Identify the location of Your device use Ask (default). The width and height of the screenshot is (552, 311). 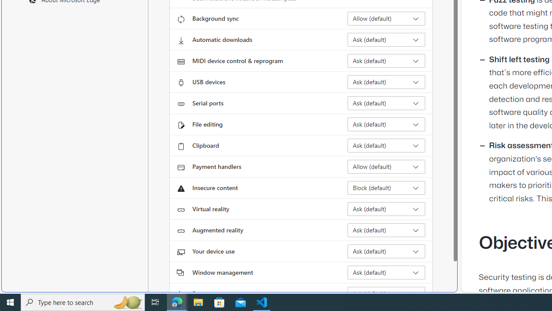
(386, 251).